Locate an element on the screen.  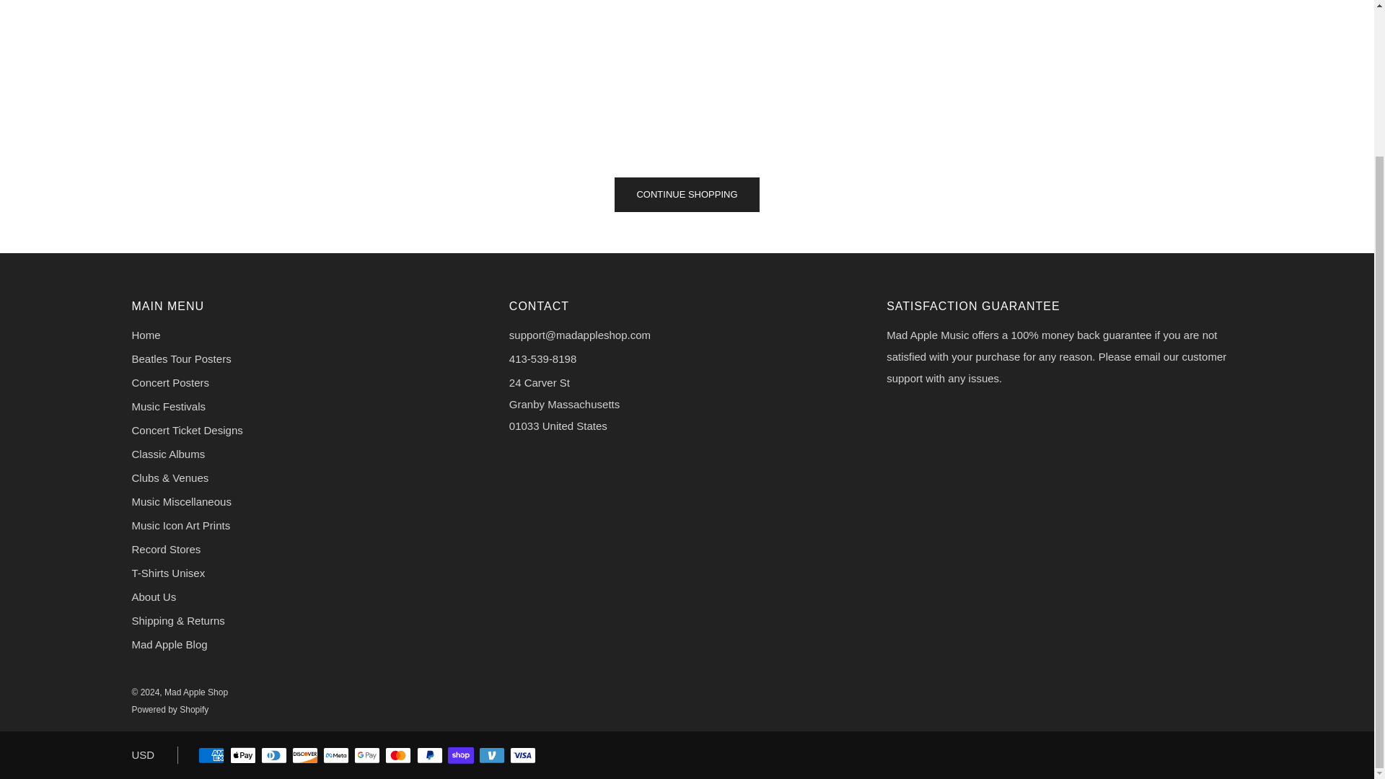
Google Pay is located at coordinates (366, 756).